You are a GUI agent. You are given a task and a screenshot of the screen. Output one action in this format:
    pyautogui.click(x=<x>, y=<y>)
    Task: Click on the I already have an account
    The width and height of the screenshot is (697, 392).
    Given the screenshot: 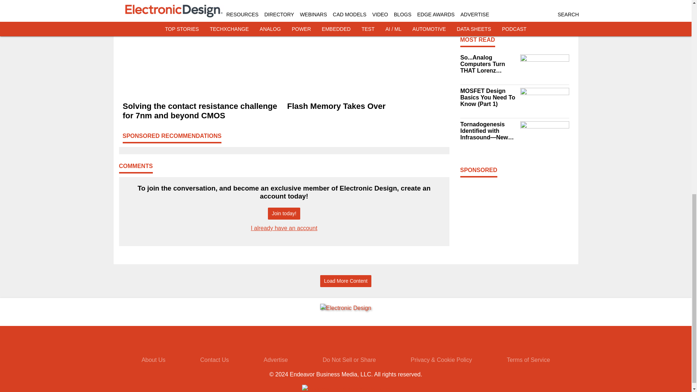 What is the action you would take?
    pyautogui.click(x=284, y=228)
    